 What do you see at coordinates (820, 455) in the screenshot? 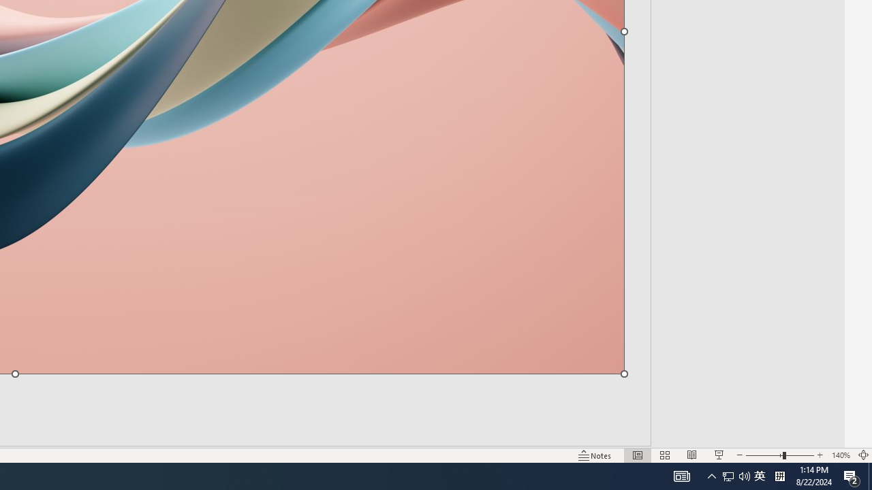
I see `Zoom In` at bounding box center [820, 455].